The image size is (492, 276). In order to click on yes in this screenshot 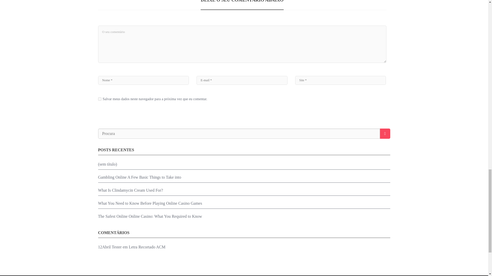, I will do `click(99, 99)`.